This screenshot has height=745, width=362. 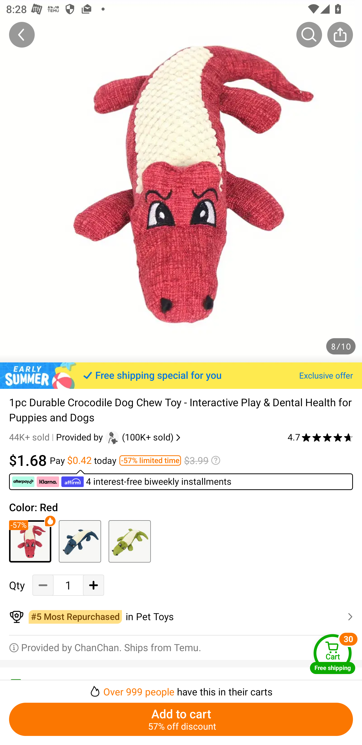 What do you see at coordinates (333, 654) in the screenshot?
I see `Cart Free shipping Cart` at bounding box center [333, 654].